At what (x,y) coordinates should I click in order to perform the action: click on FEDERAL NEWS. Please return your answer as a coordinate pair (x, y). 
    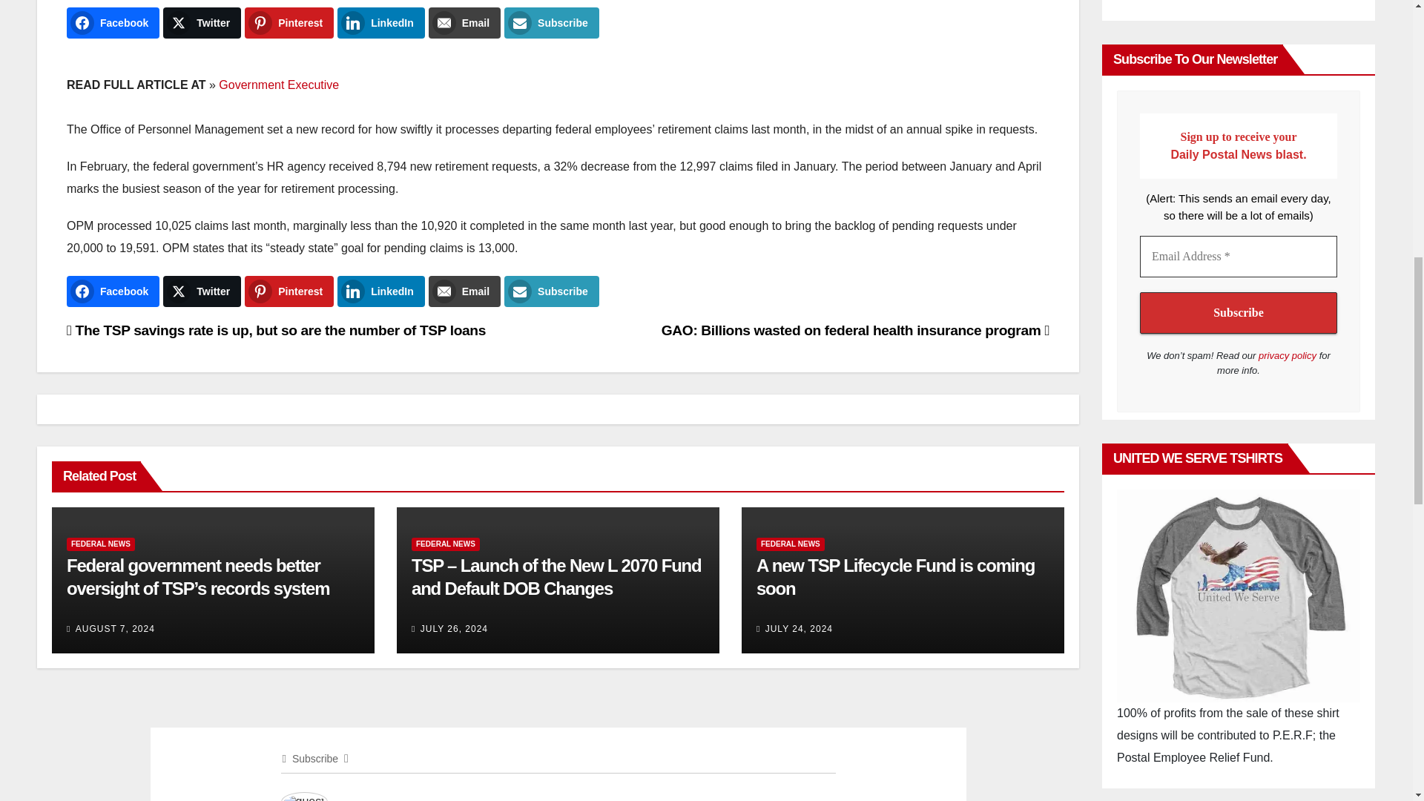
    Looking at the image, I should click on (101, 544).